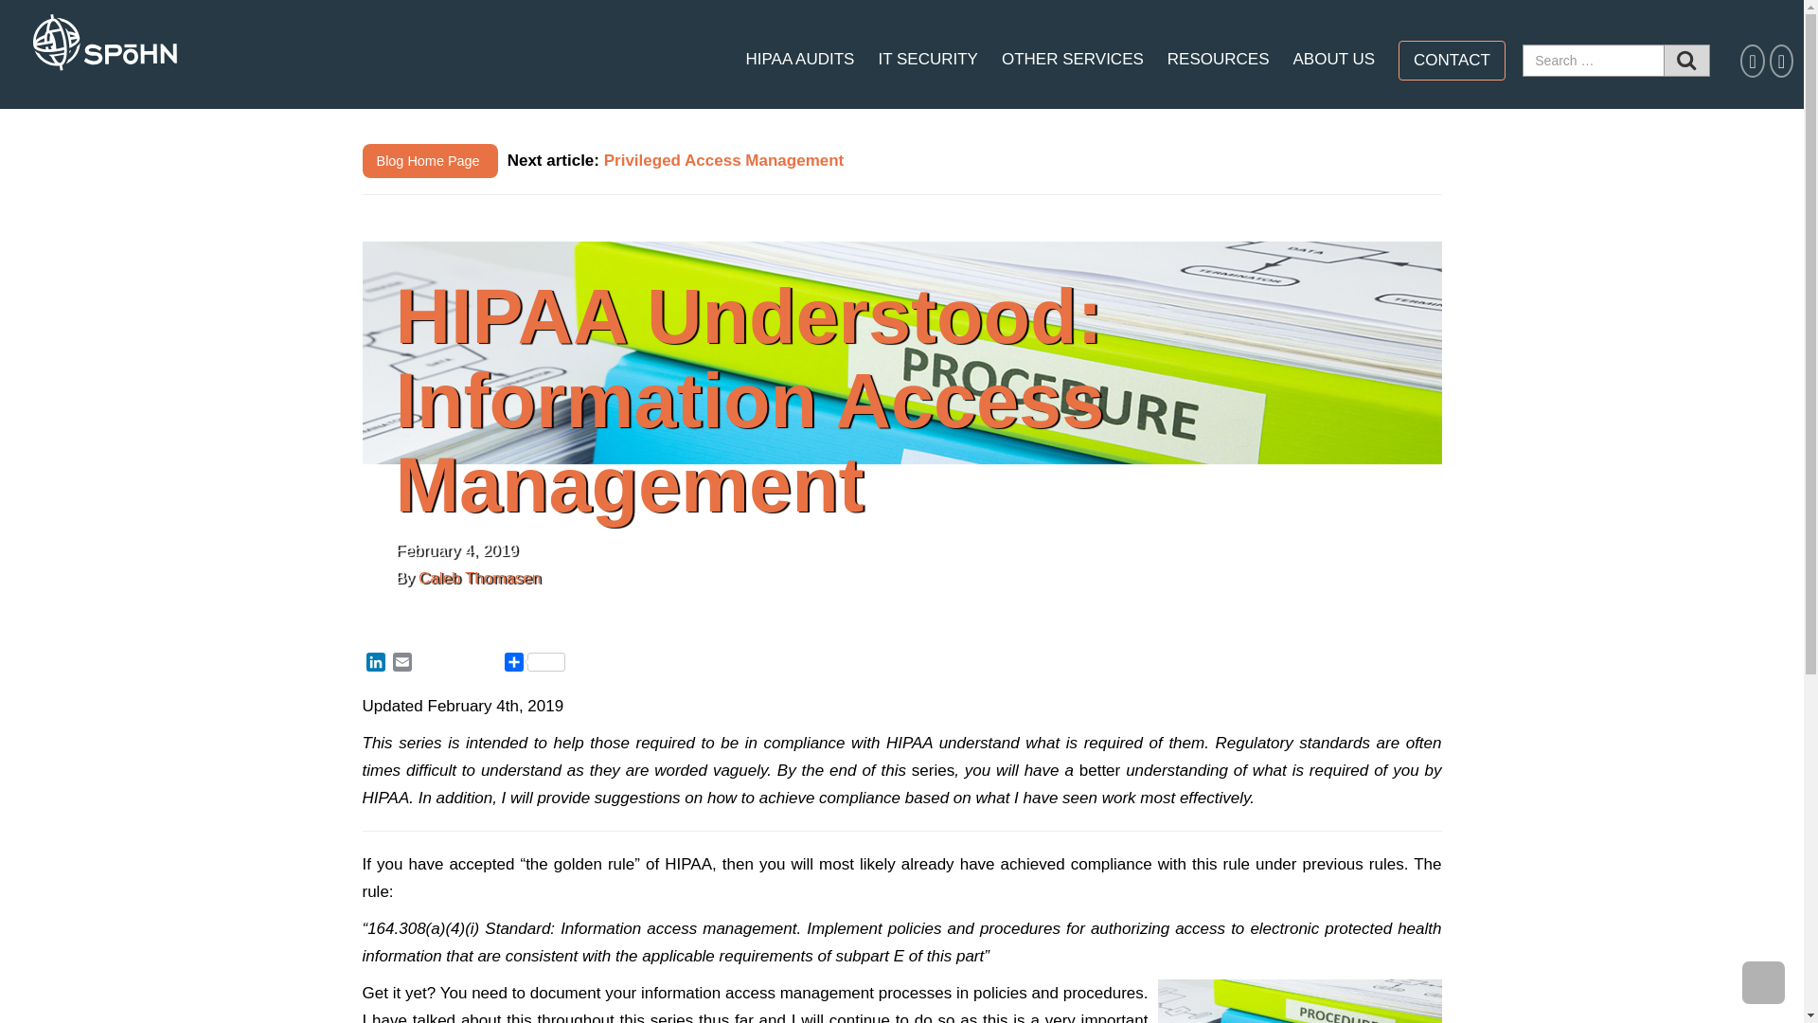  What do you see at coordinates (401, 664) in the screenshot?
I see `Email` at bounding box center [401, 664].